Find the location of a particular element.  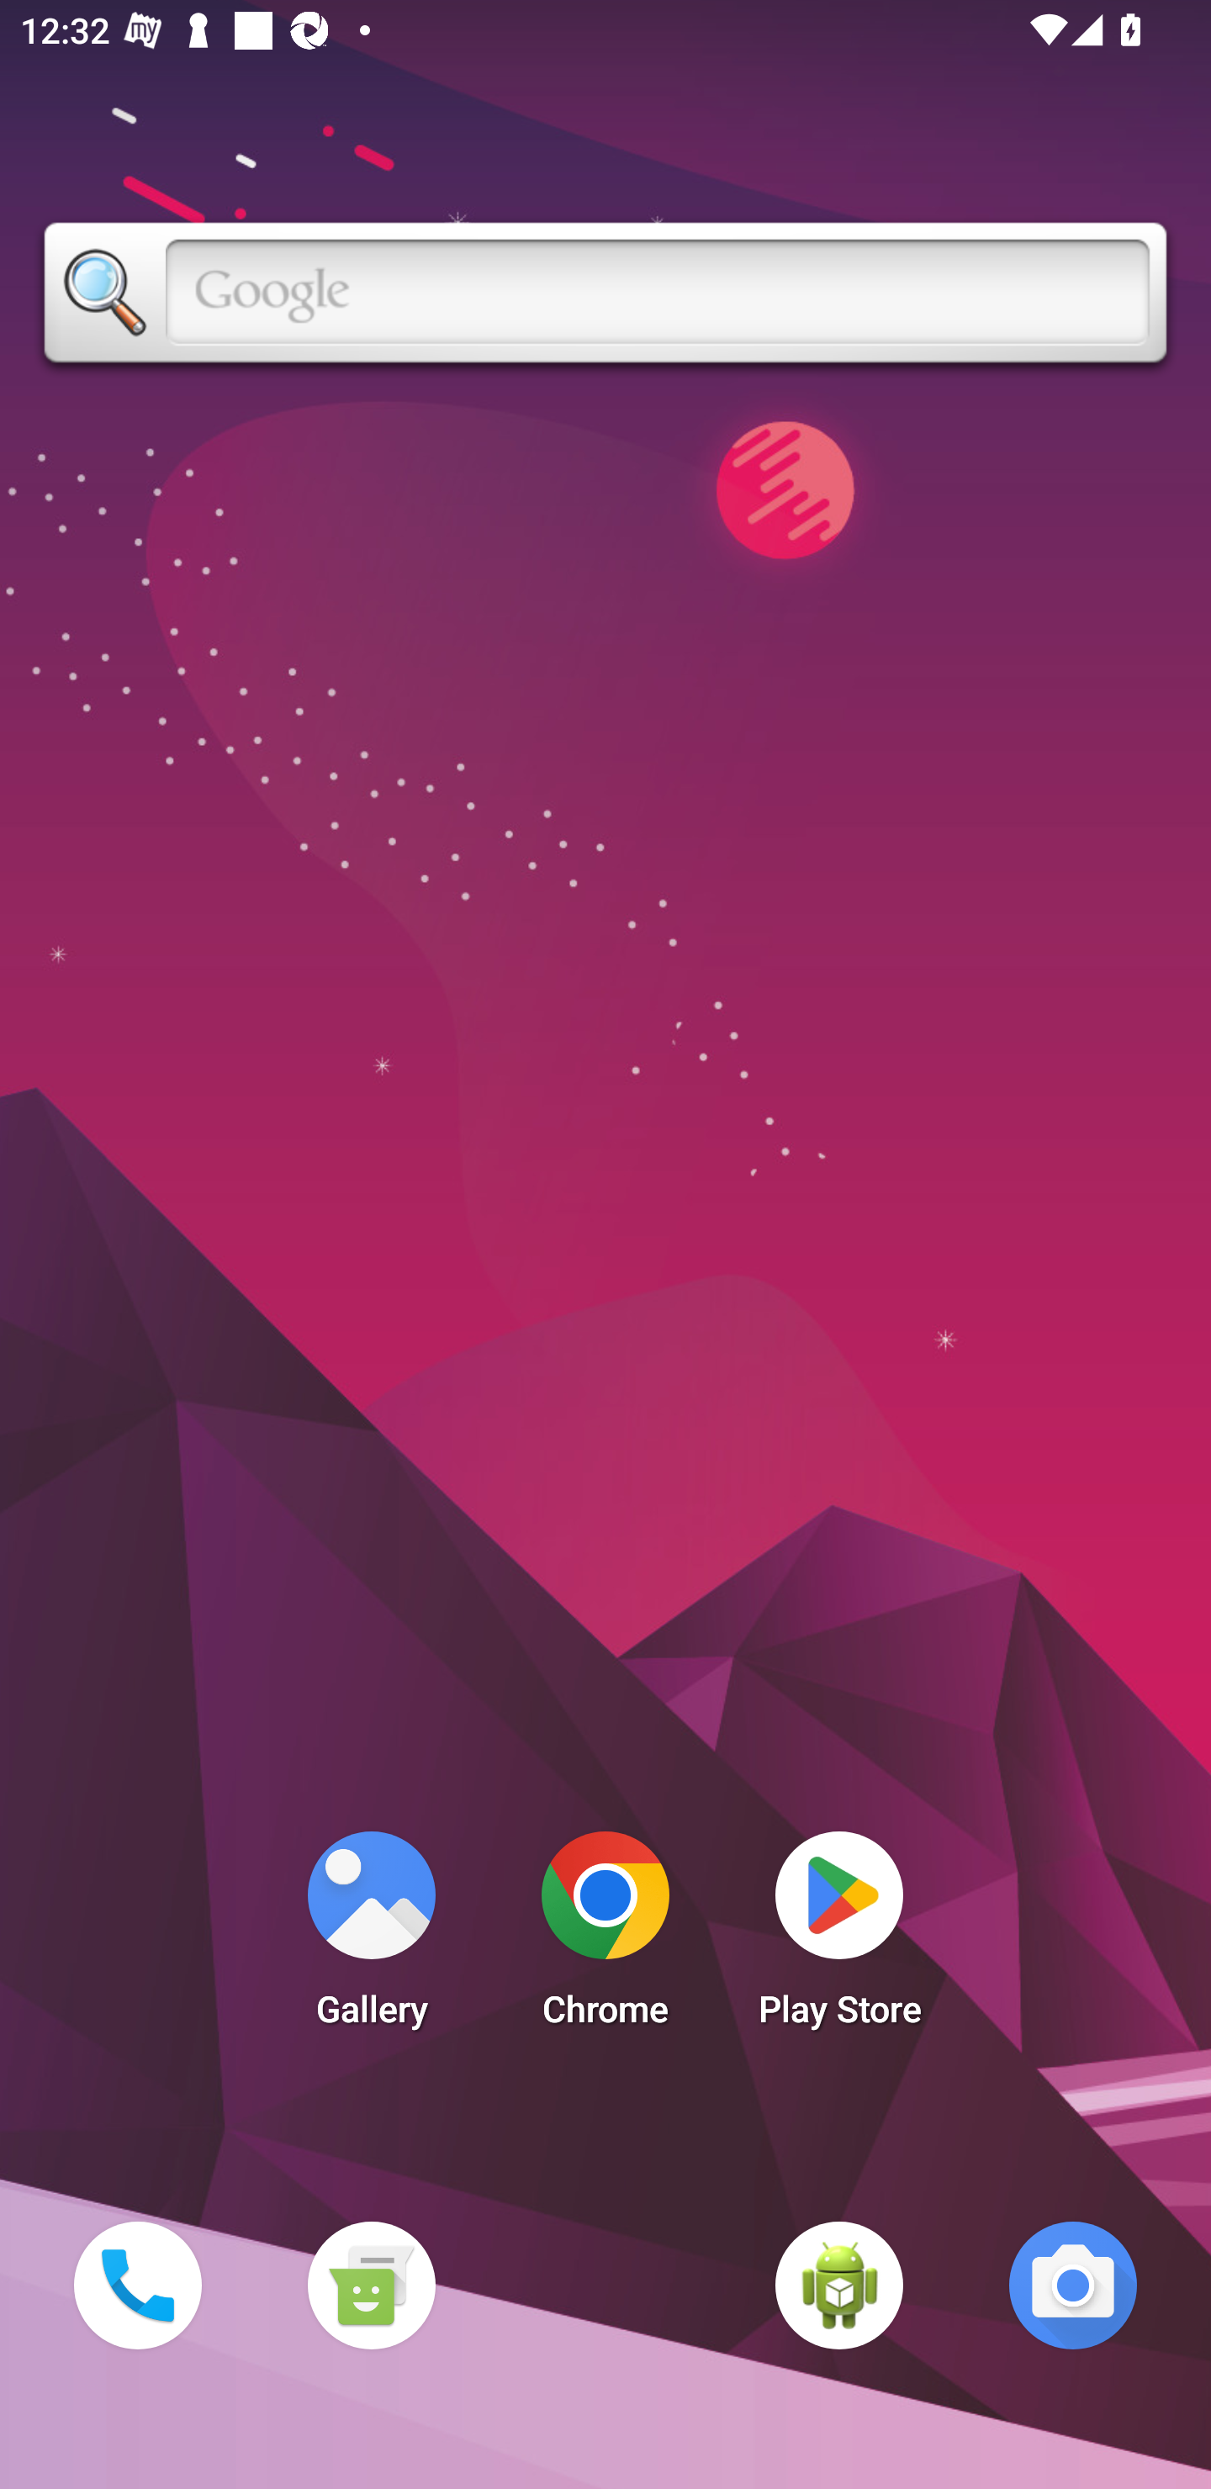

Play Store is located at coordinates (839, 1937).